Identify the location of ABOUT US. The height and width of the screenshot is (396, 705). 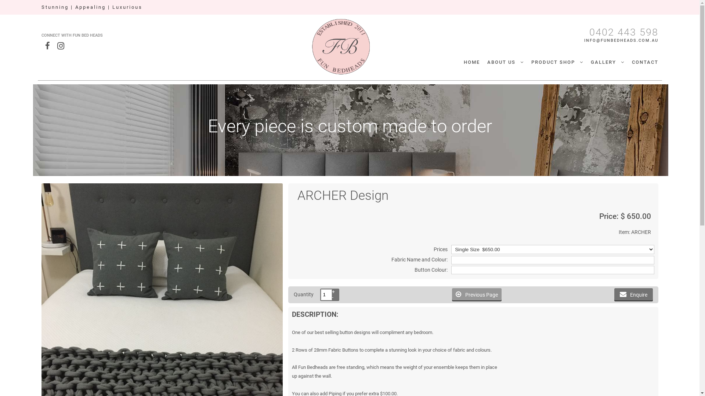
(505, 62).